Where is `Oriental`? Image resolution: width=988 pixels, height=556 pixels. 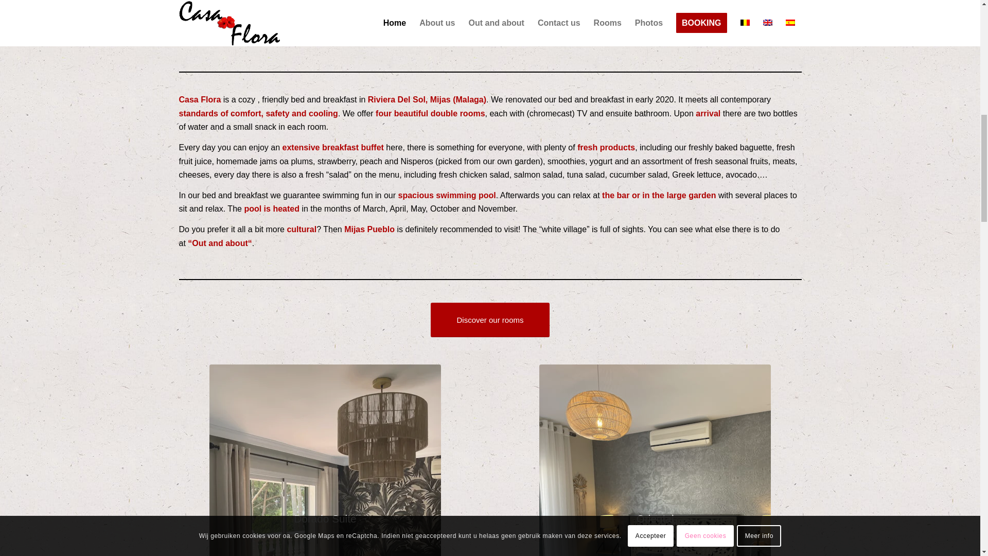 Oriental is located at coordinates (655, 460).